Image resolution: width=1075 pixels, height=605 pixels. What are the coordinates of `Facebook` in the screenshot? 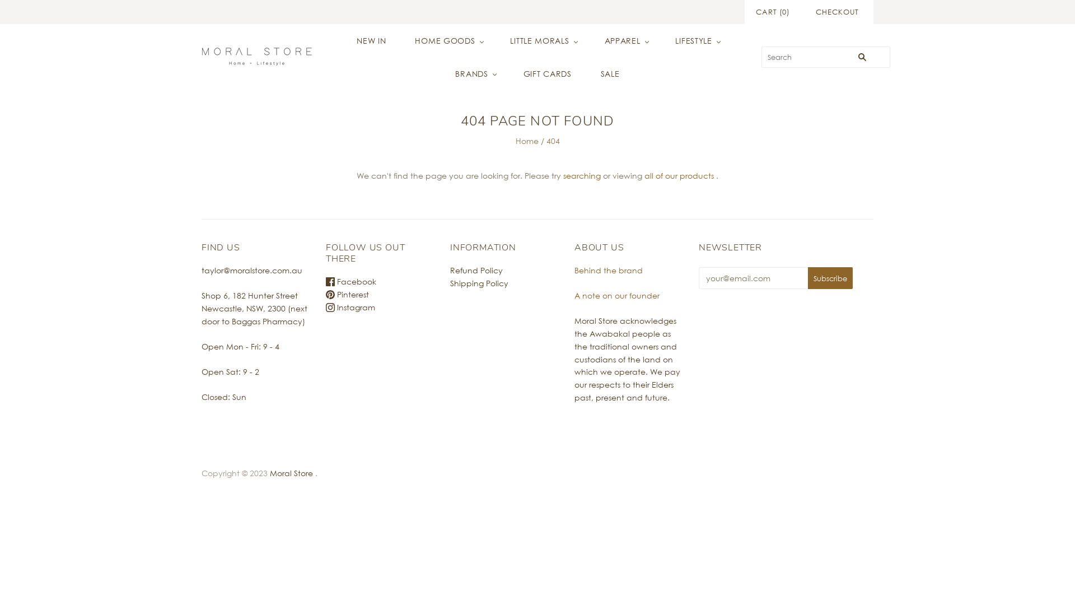 It's located at (351, 281).